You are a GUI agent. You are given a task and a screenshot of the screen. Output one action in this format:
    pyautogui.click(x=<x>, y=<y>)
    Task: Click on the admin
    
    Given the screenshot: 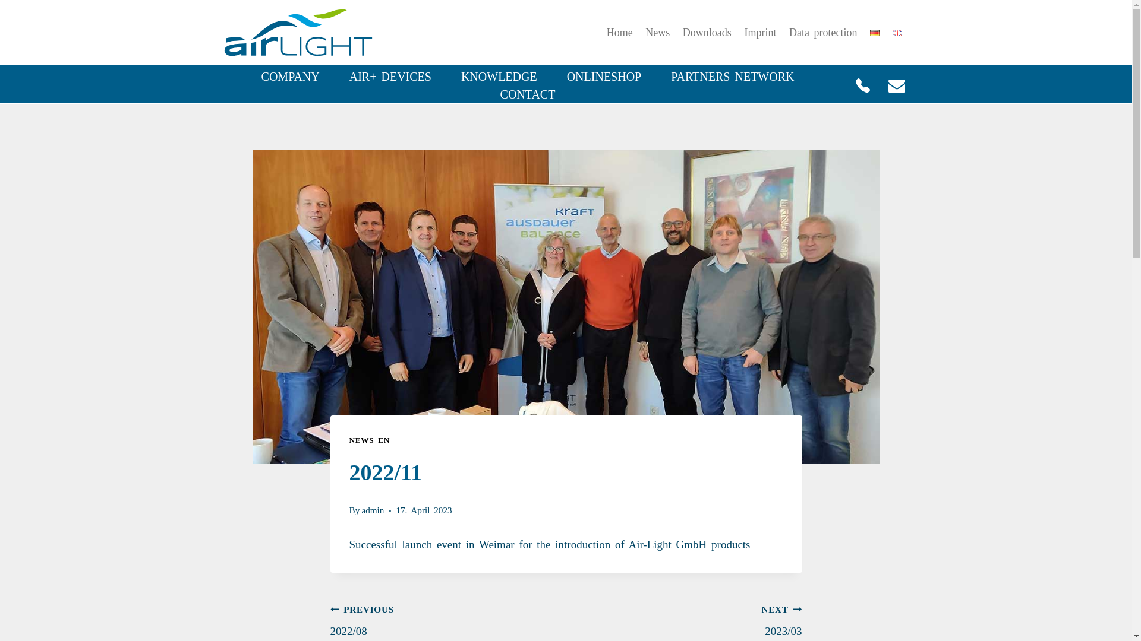 What is the action you would take?
    pyautogui.click(x=372, y=510)
    